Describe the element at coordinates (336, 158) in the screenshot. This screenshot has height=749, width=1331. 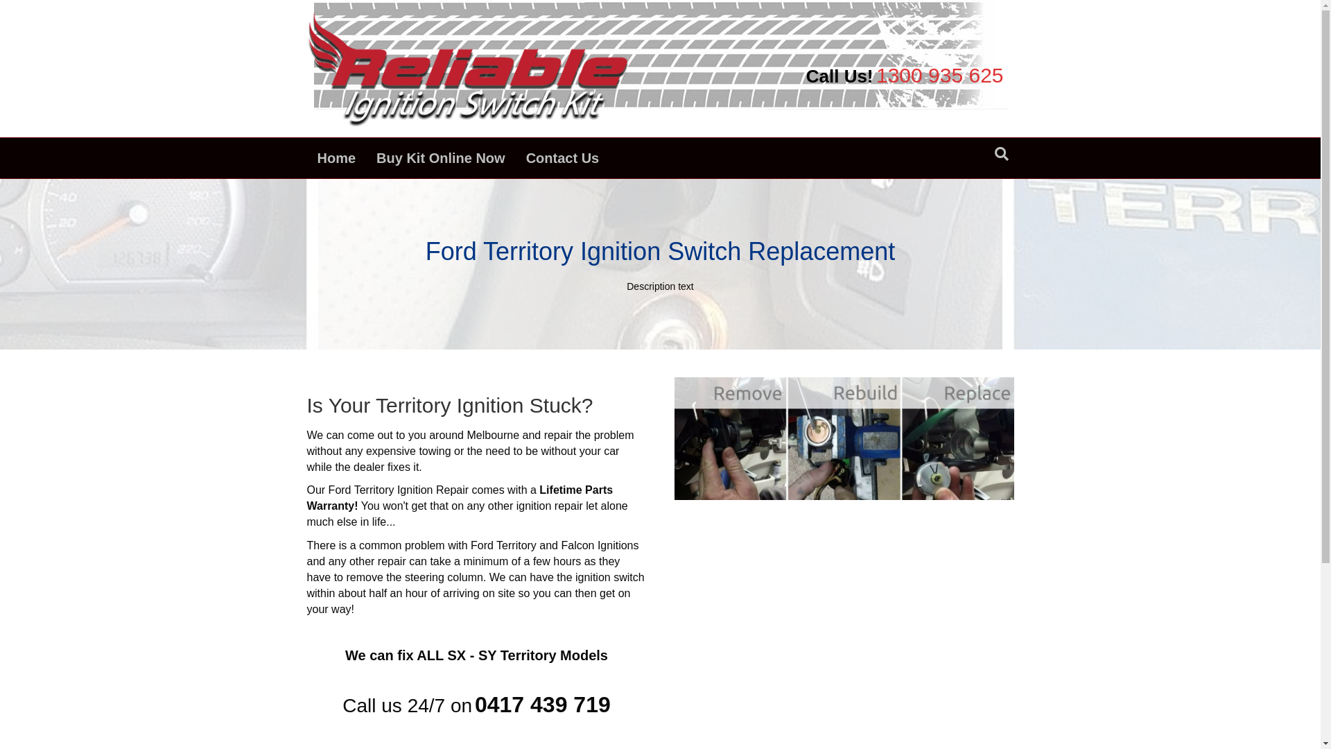
I see `Home` at that location.